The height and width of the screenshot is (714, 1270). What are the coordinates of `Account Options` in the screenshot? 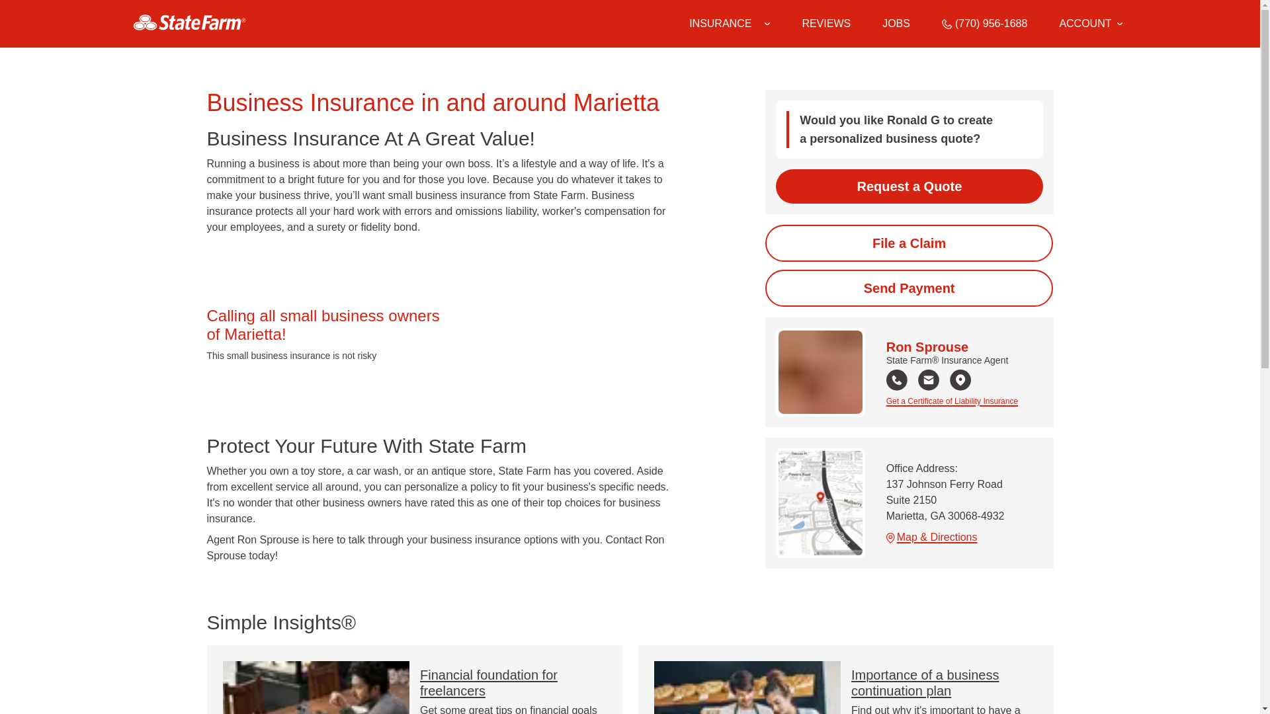 It's located at (1090, 24).